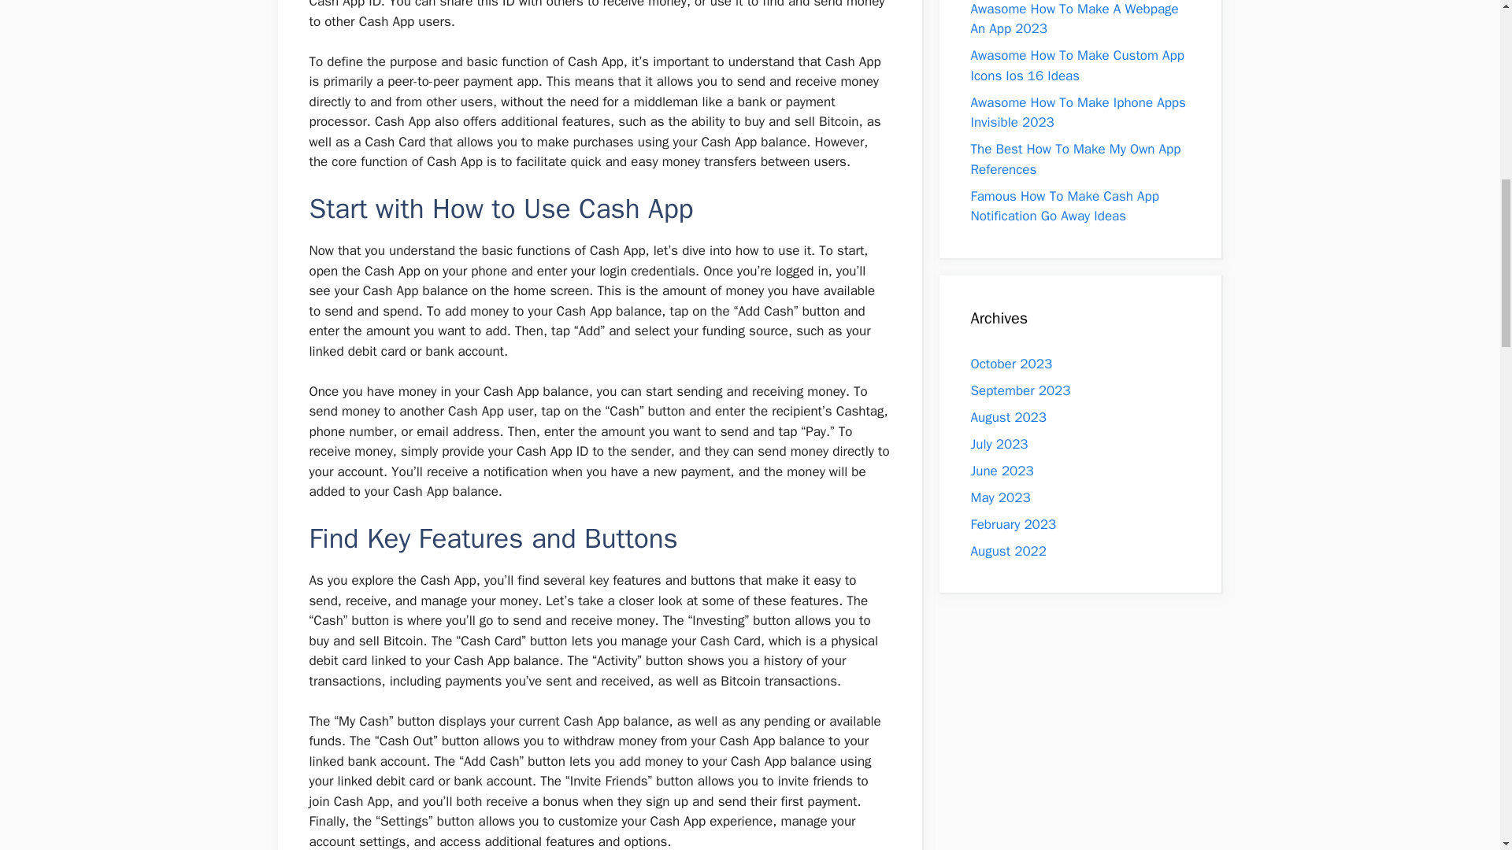  What do you see at coordinates (1077, 65) in the screenshot?
I see `Awasome How To Make Custom App Icons Ios 16 Ideas` at bounding box center [1077, 65].